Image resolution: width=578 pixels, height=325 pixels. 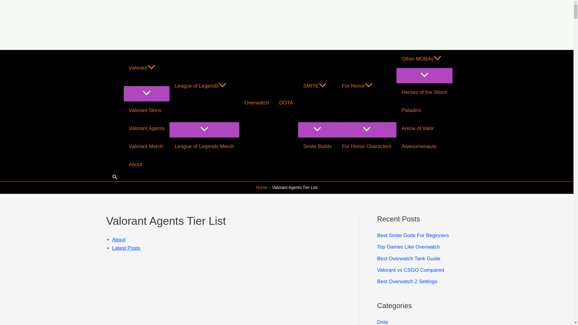 I want to click on Awesomenauts, so click(x=424, y=146).